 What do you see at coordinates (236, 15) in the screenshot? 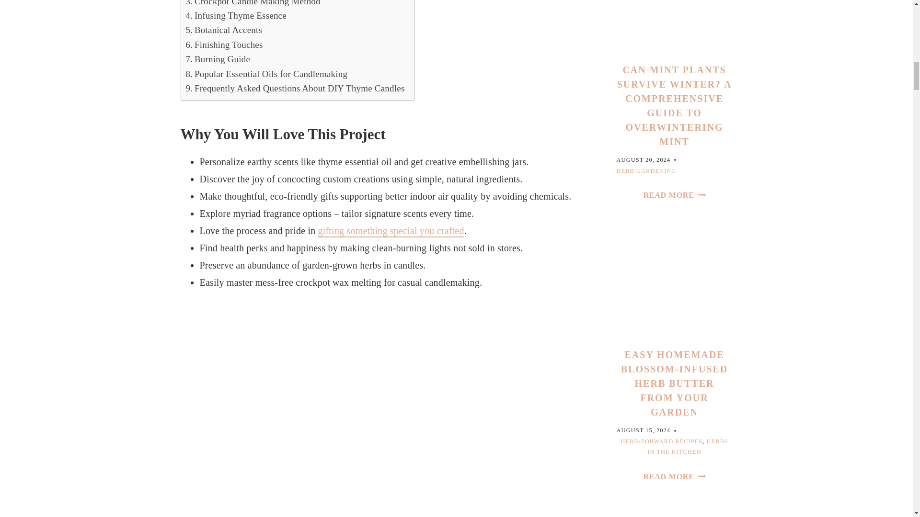
I see `Infusing Thyme Essence` at bounding box center [236, 15].